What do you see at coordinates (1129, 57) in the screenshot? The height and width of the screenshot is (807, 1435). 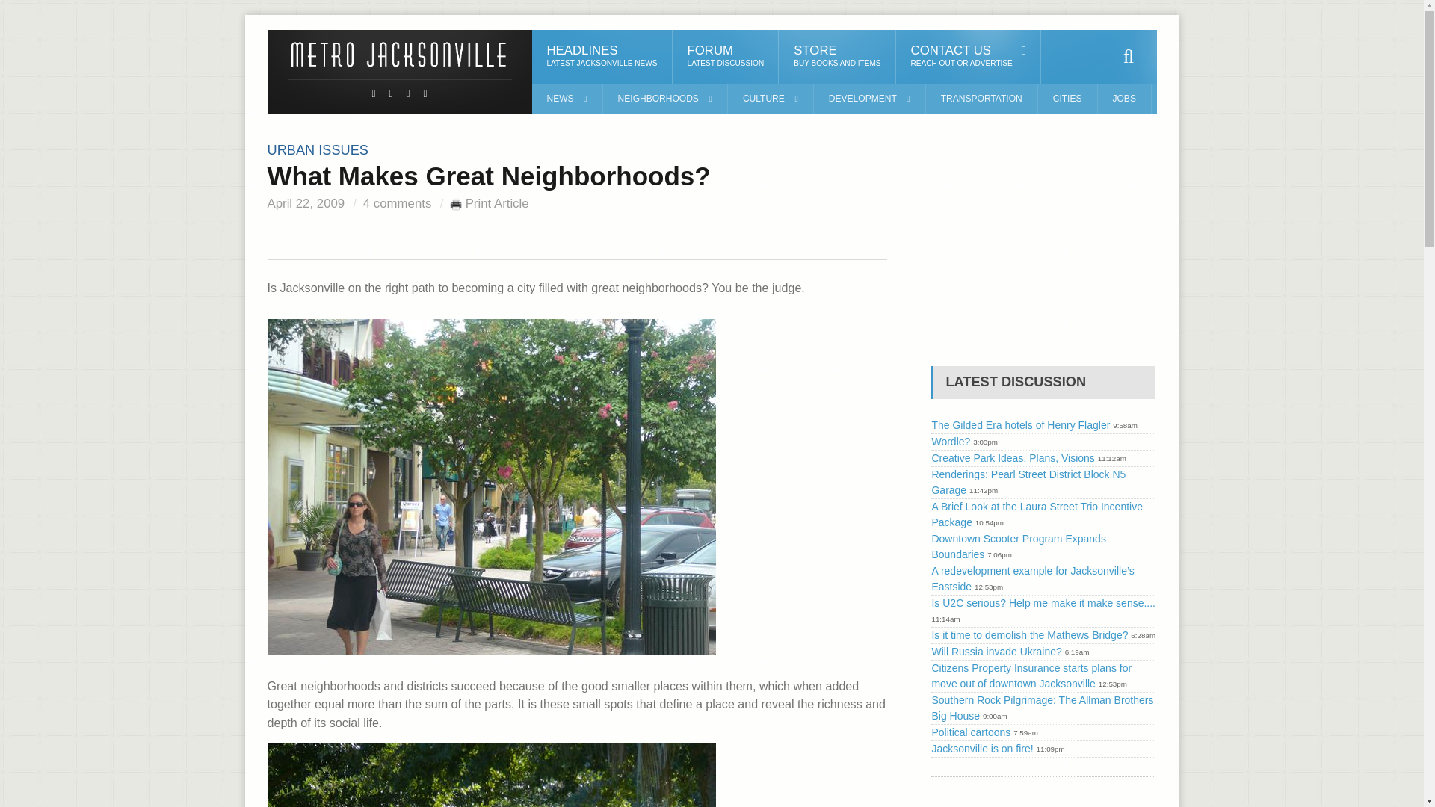 I see `search` at bounding box center [1129, 57].